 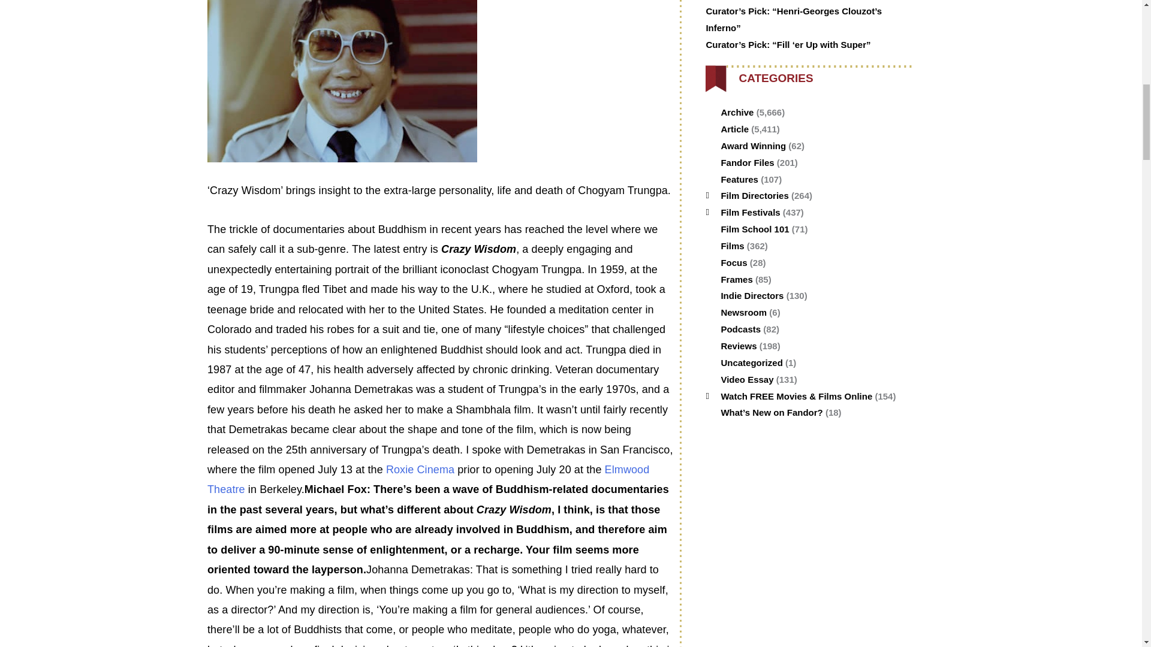 I want to click on Film Festivals, so click(x=750, y=212).